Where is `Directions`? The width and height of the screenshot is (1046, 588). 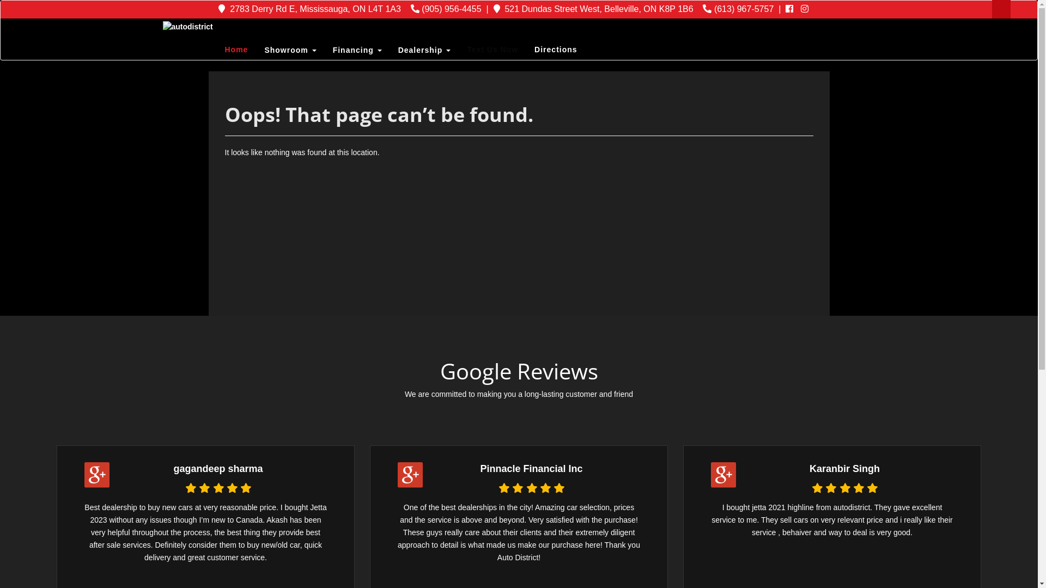 Directions is located at coordinates (556, 50).